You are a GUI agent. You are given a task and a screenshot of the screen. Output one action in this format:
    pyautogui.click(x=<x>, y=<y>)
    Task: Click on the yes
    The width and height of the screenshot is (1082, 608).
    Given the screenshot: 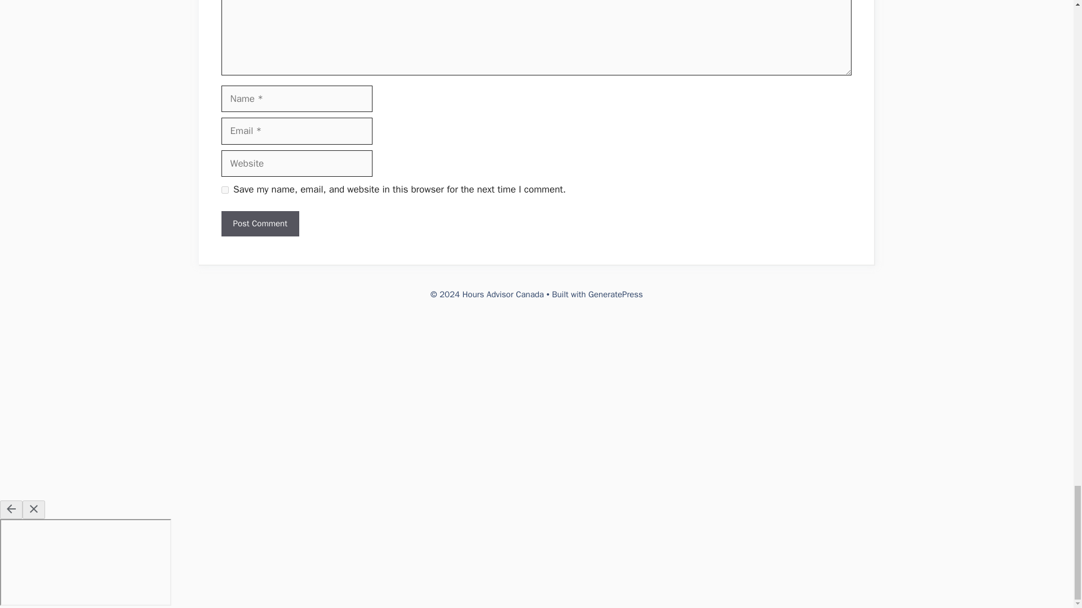 What is the action you would take?
    pyautogui.click(x=224, y=190)
    